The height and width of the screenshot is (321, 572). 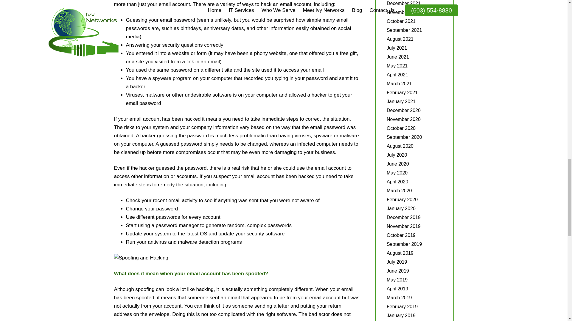 What do you see at coordinates (403, 4) in the screenshot?
I see `December 2021` at bounding box center [403, 4].